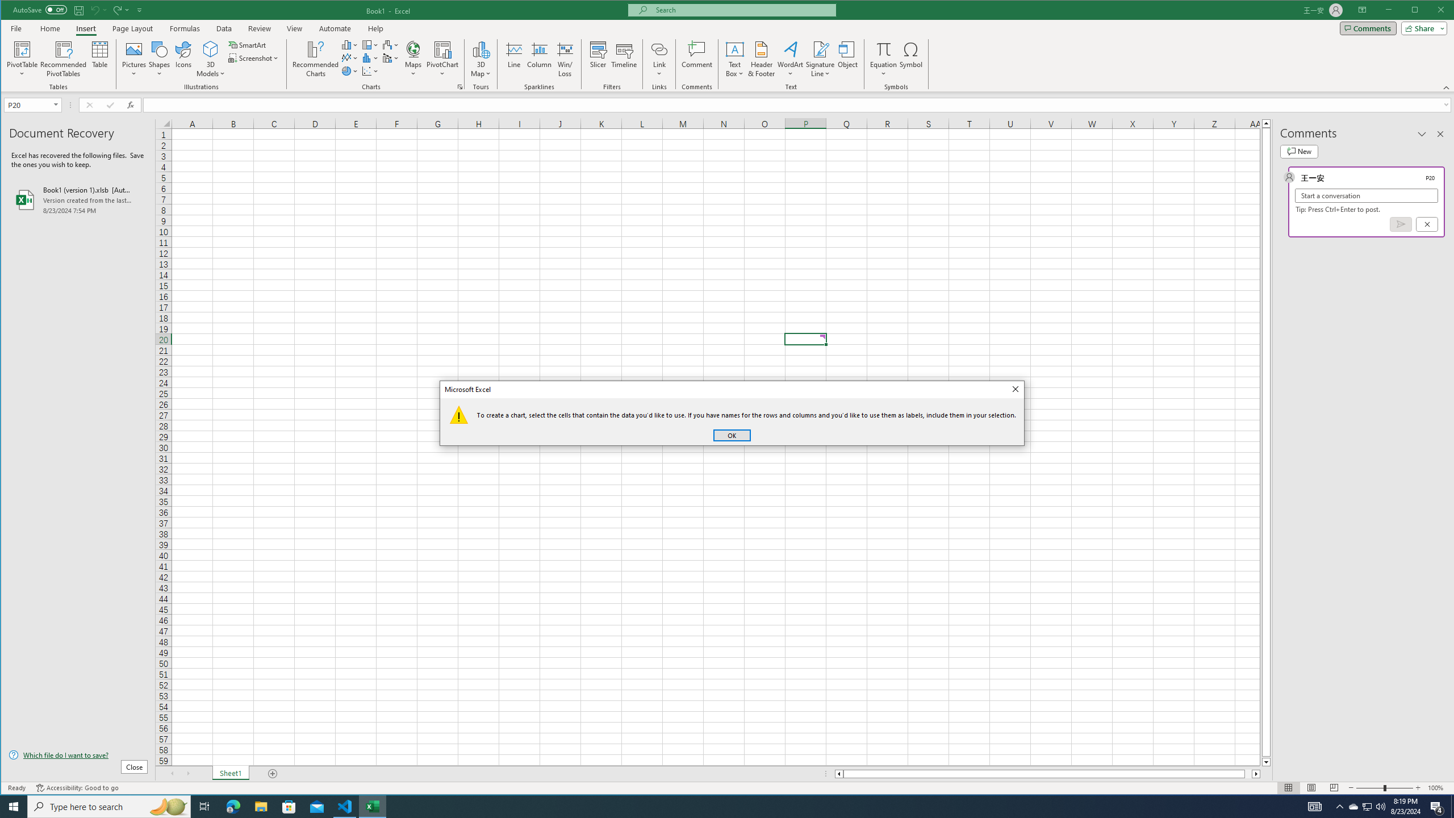  I want to click on Notification Chevron, so click(1339, 807).